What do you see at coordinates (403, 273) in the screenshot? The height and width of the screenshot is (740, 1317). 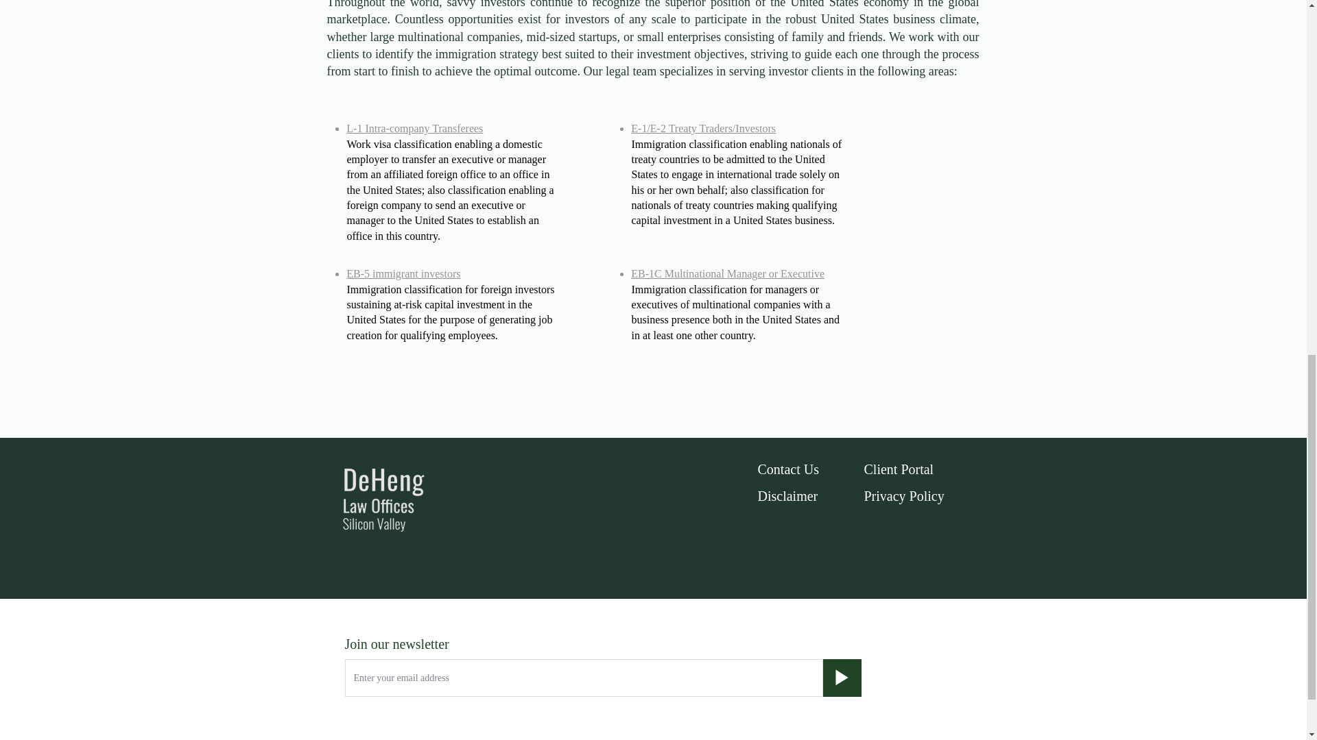 I see `EB-5 immigrant investors` at bounding box center [403, 273].